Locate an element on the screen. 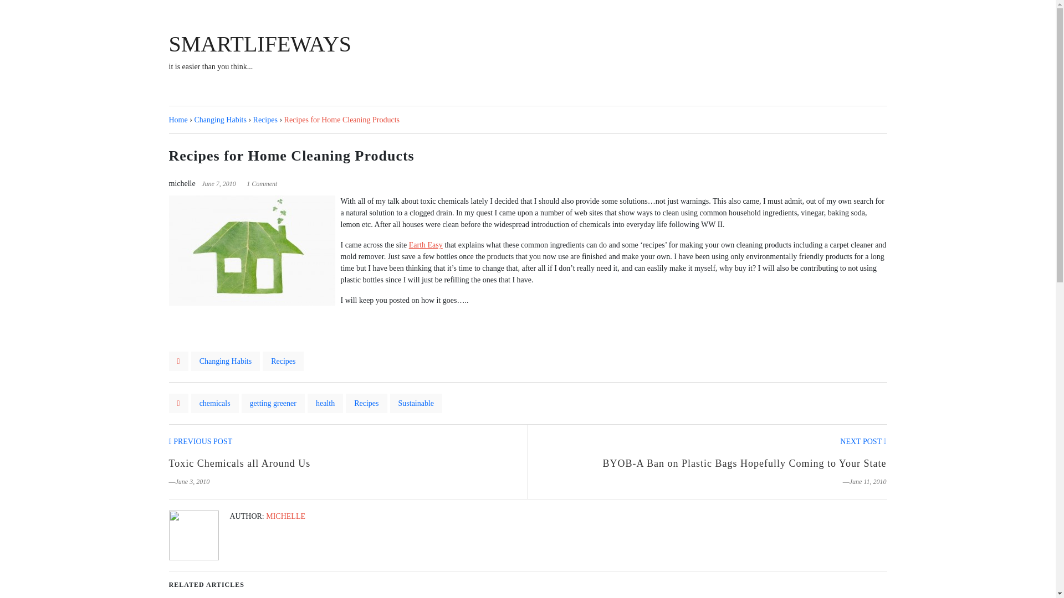  Toxic Chemicals all Around Us is located at coordinates (341, 120).